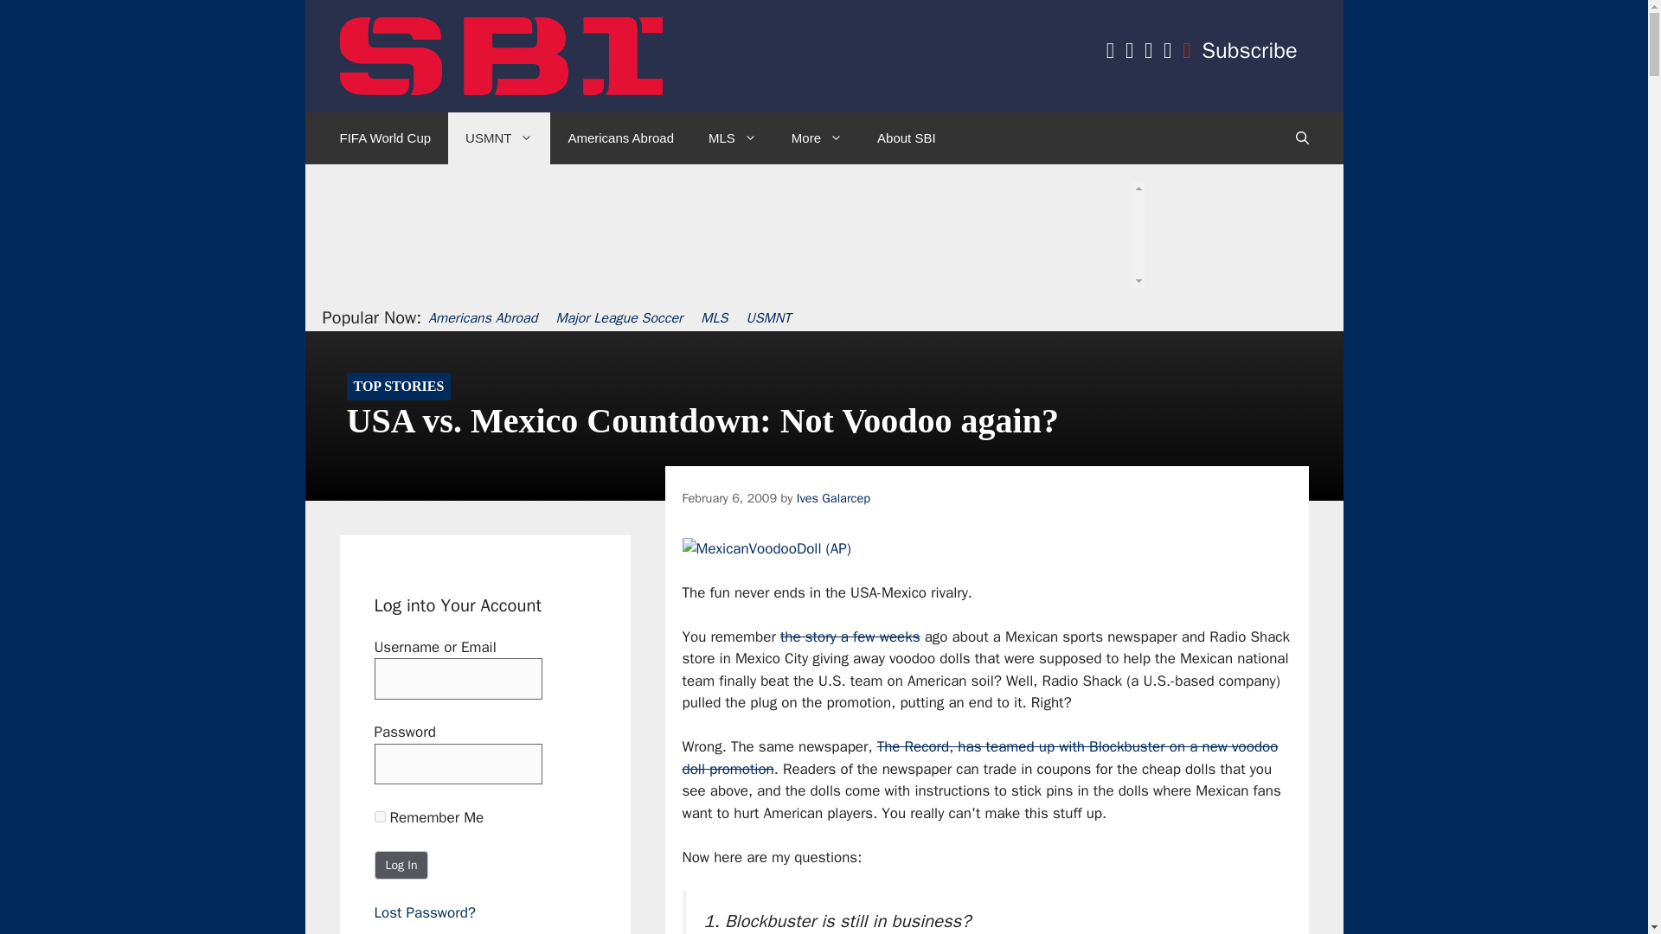  Describe the element at coordinates (401, 865) in the screenshot. I see `Log In` at that location.